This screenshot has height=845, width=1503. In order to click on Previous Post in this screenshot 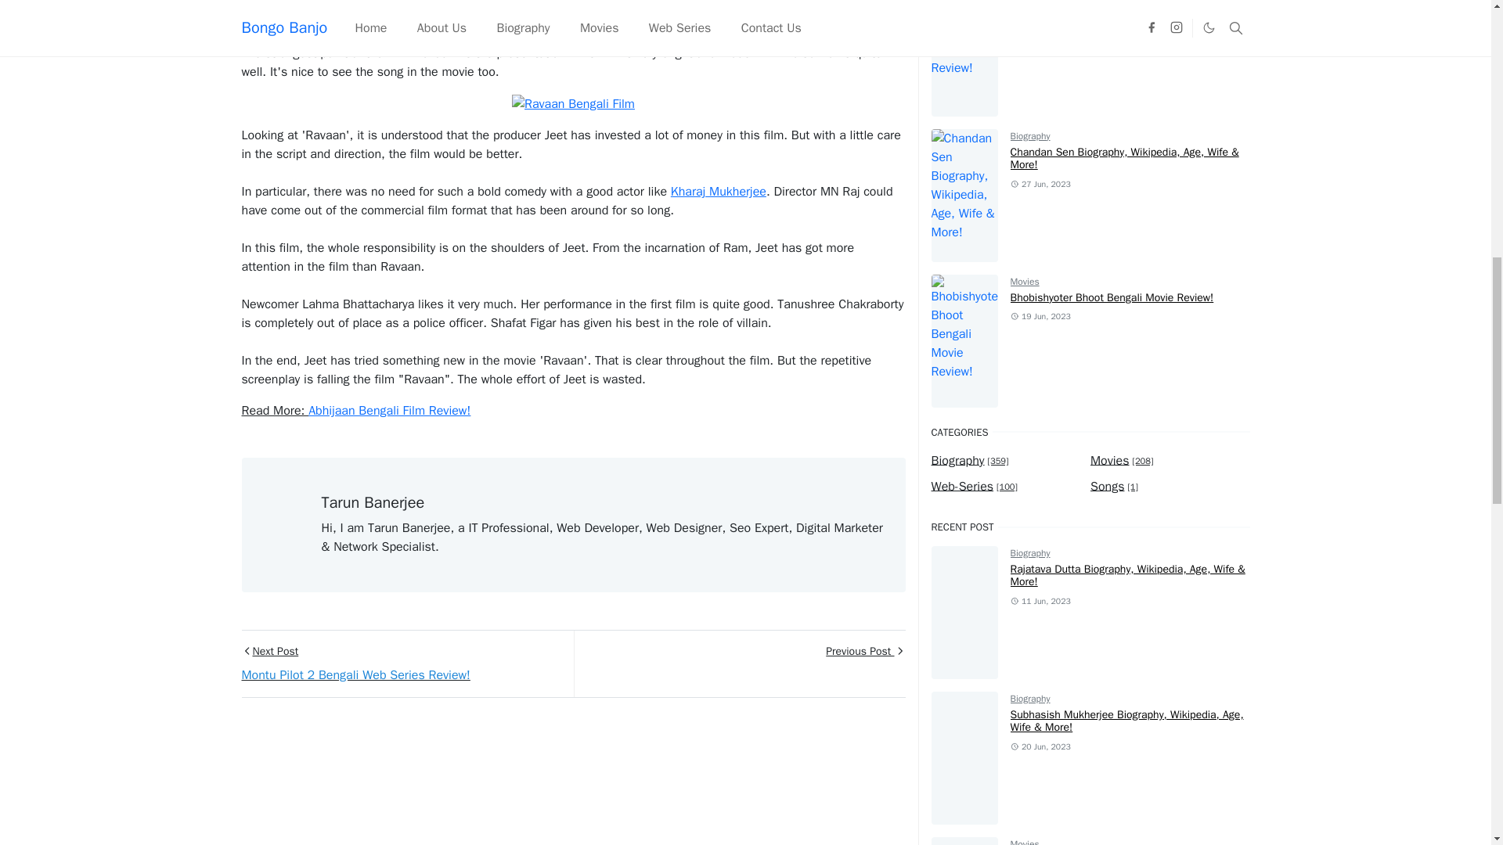, I will do `click(738, 663)`.